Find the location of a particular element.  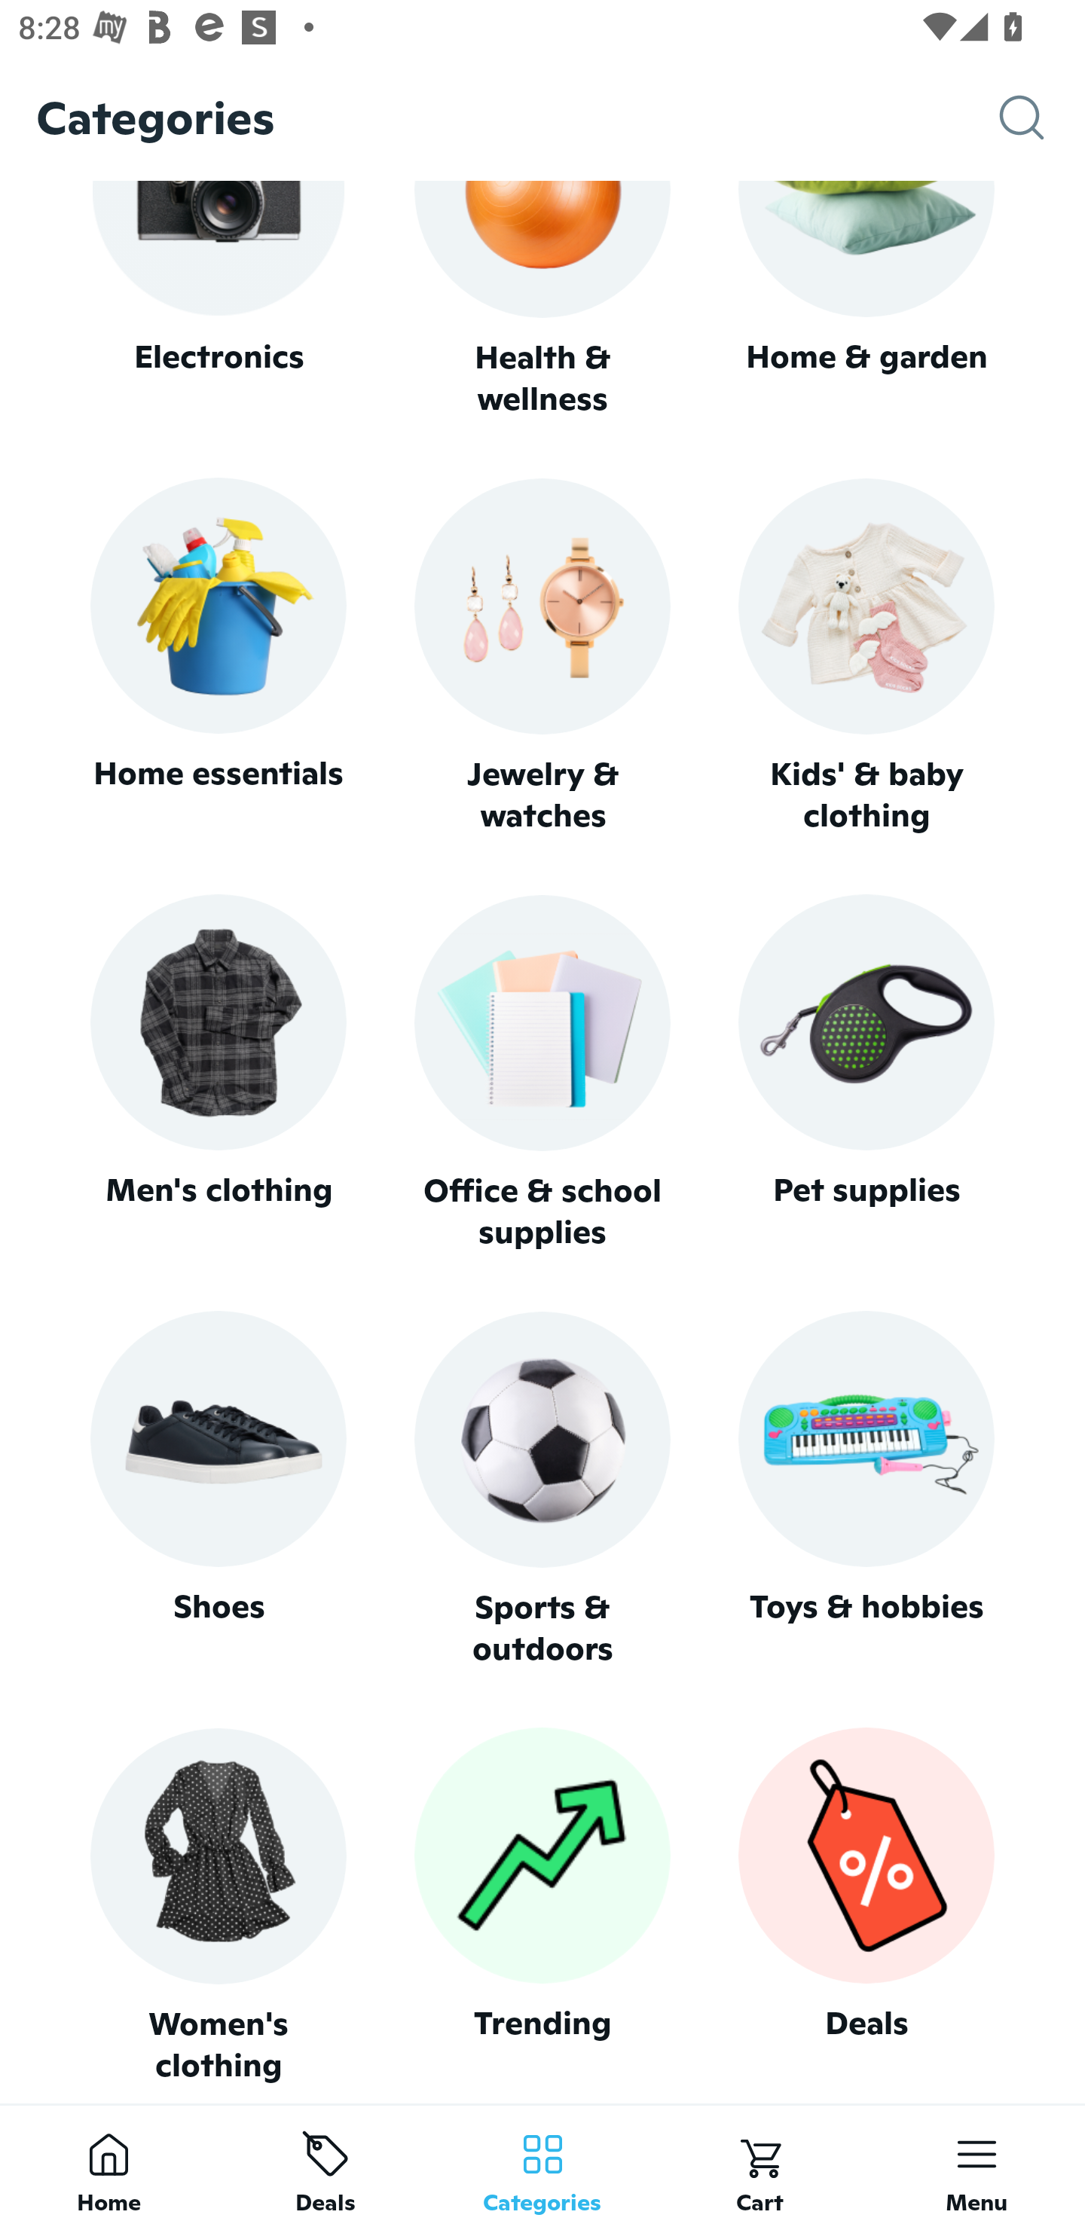

Women's clothing is located at coordinates (218, 1906).